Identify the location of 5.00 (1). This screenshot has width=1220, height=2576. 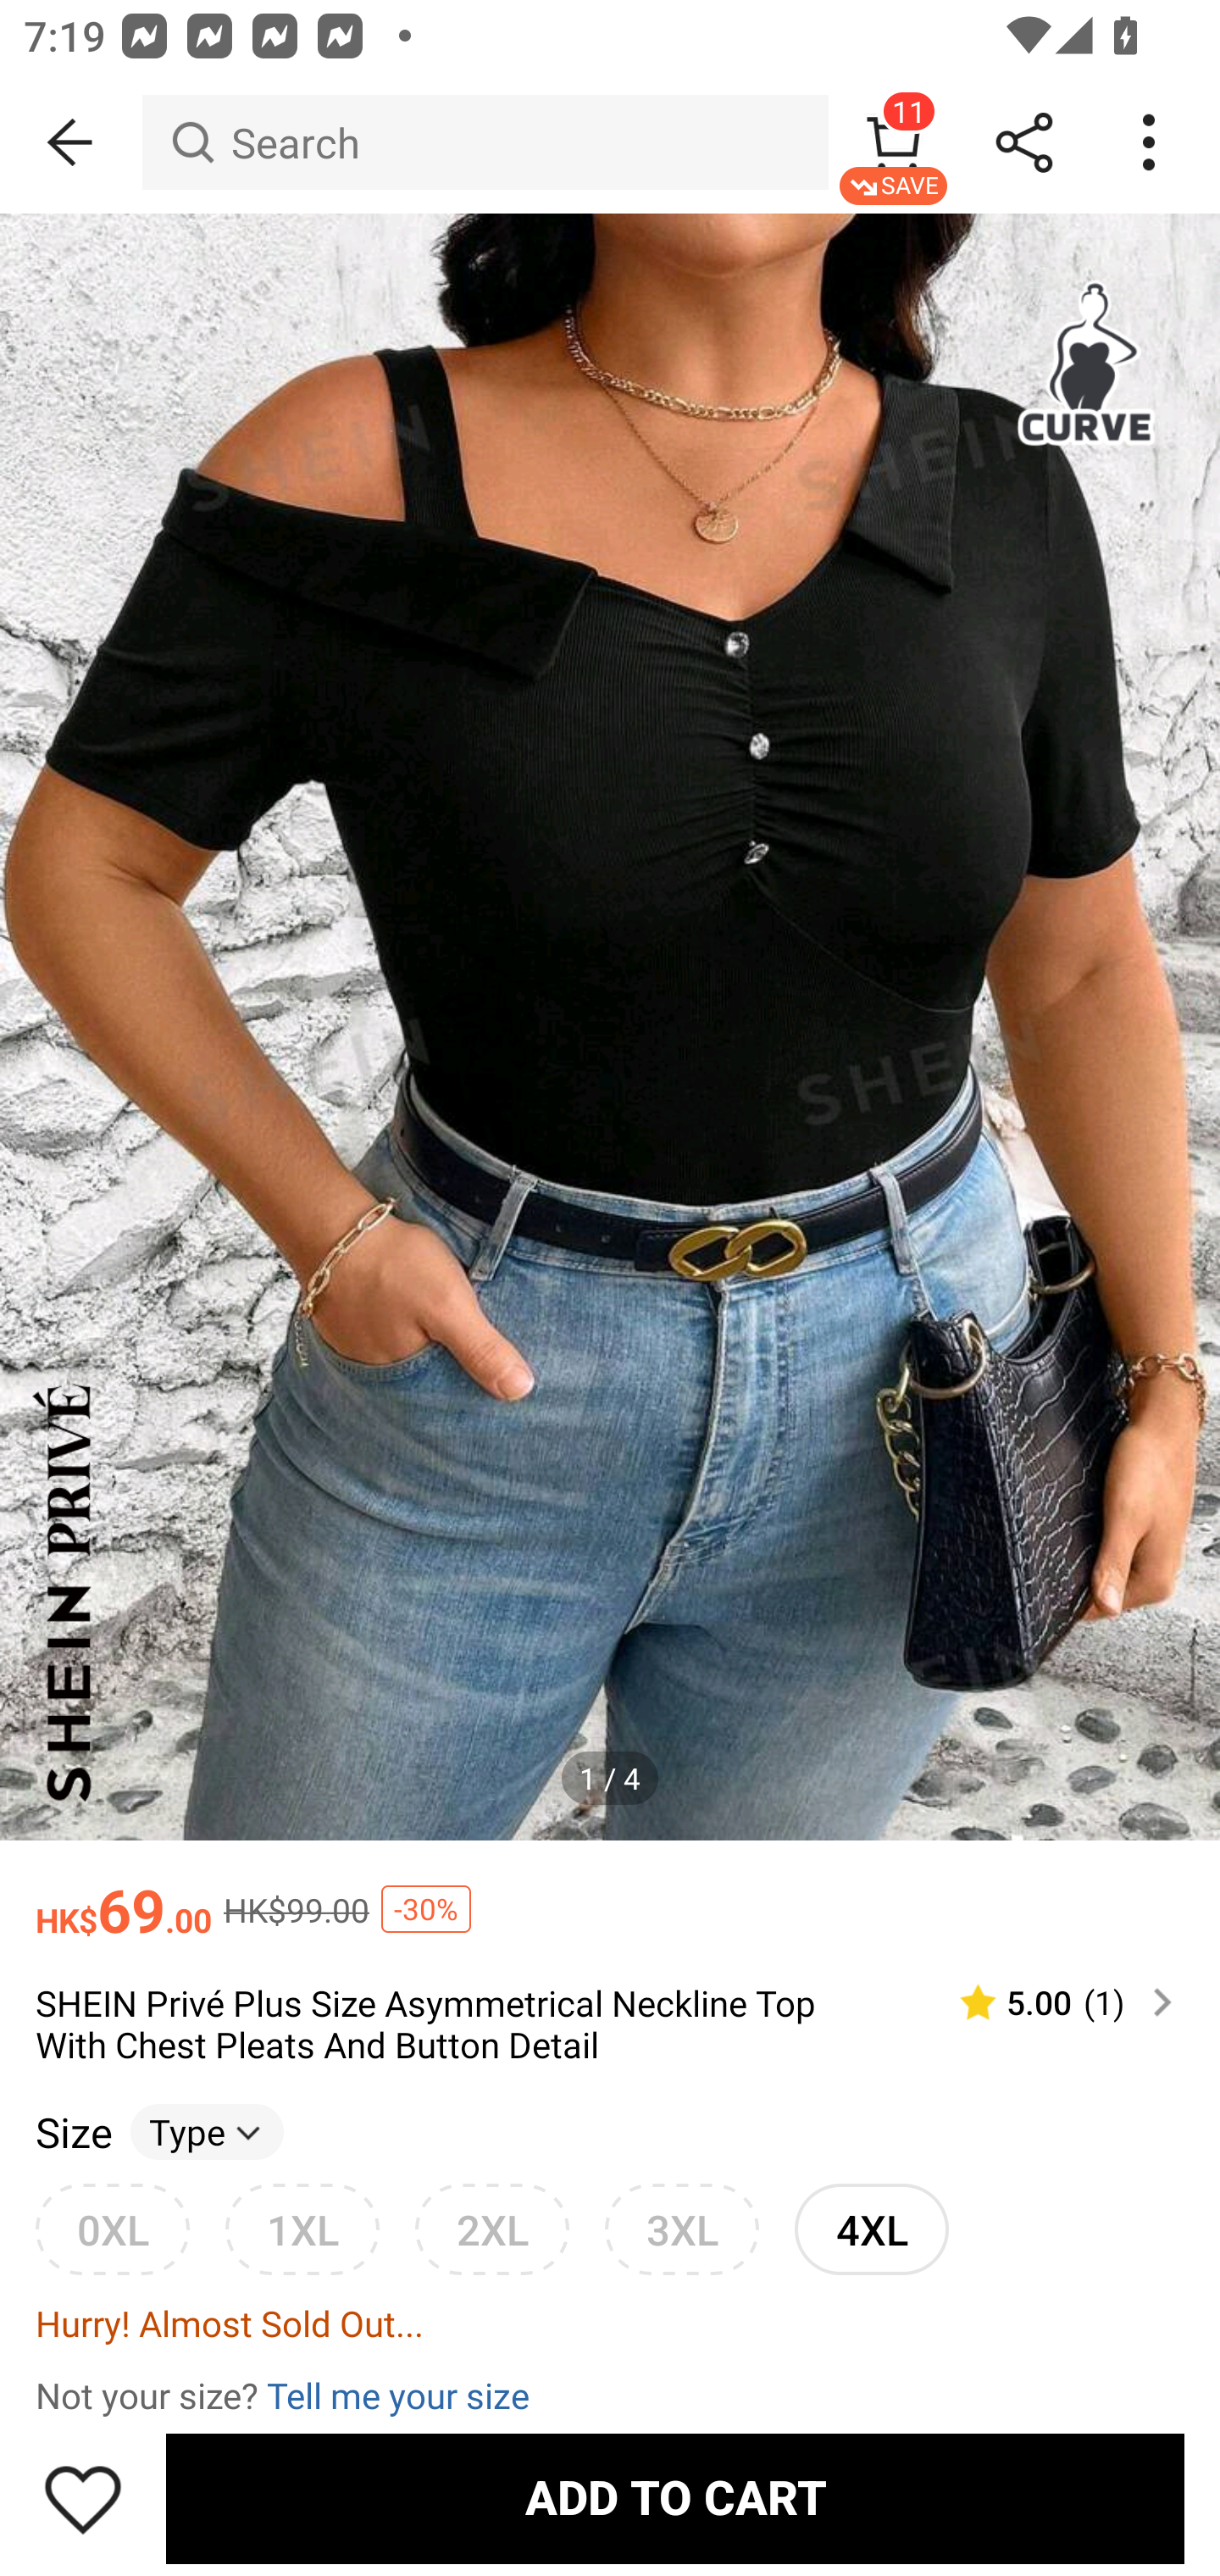
(1052, 2002).